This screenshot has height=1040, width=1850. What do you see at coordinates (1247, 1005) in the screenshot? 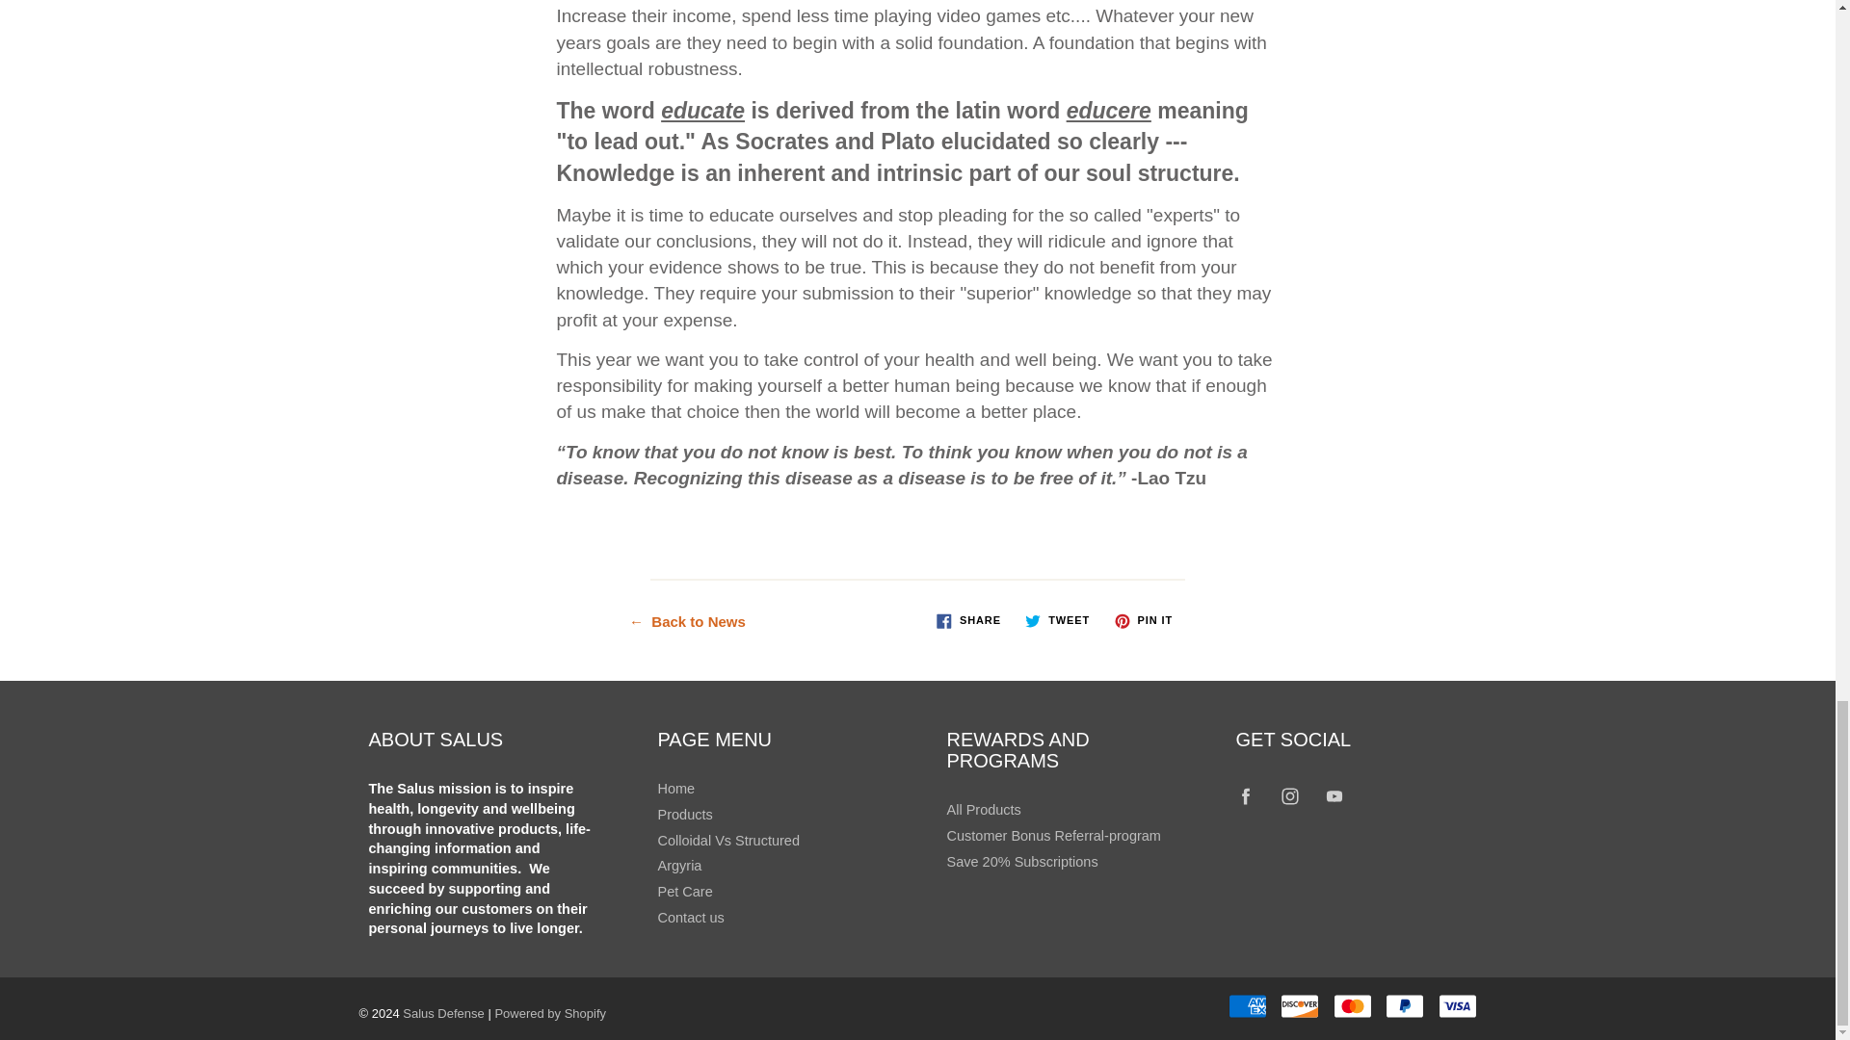
I see `American Express` at bounding box center [1247, 1005].